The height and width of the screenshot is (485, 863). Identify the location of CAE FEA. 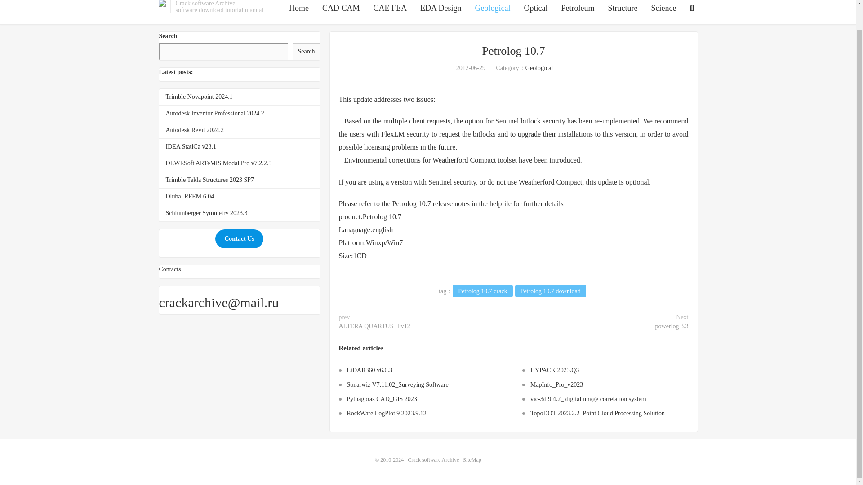
(390, 9).